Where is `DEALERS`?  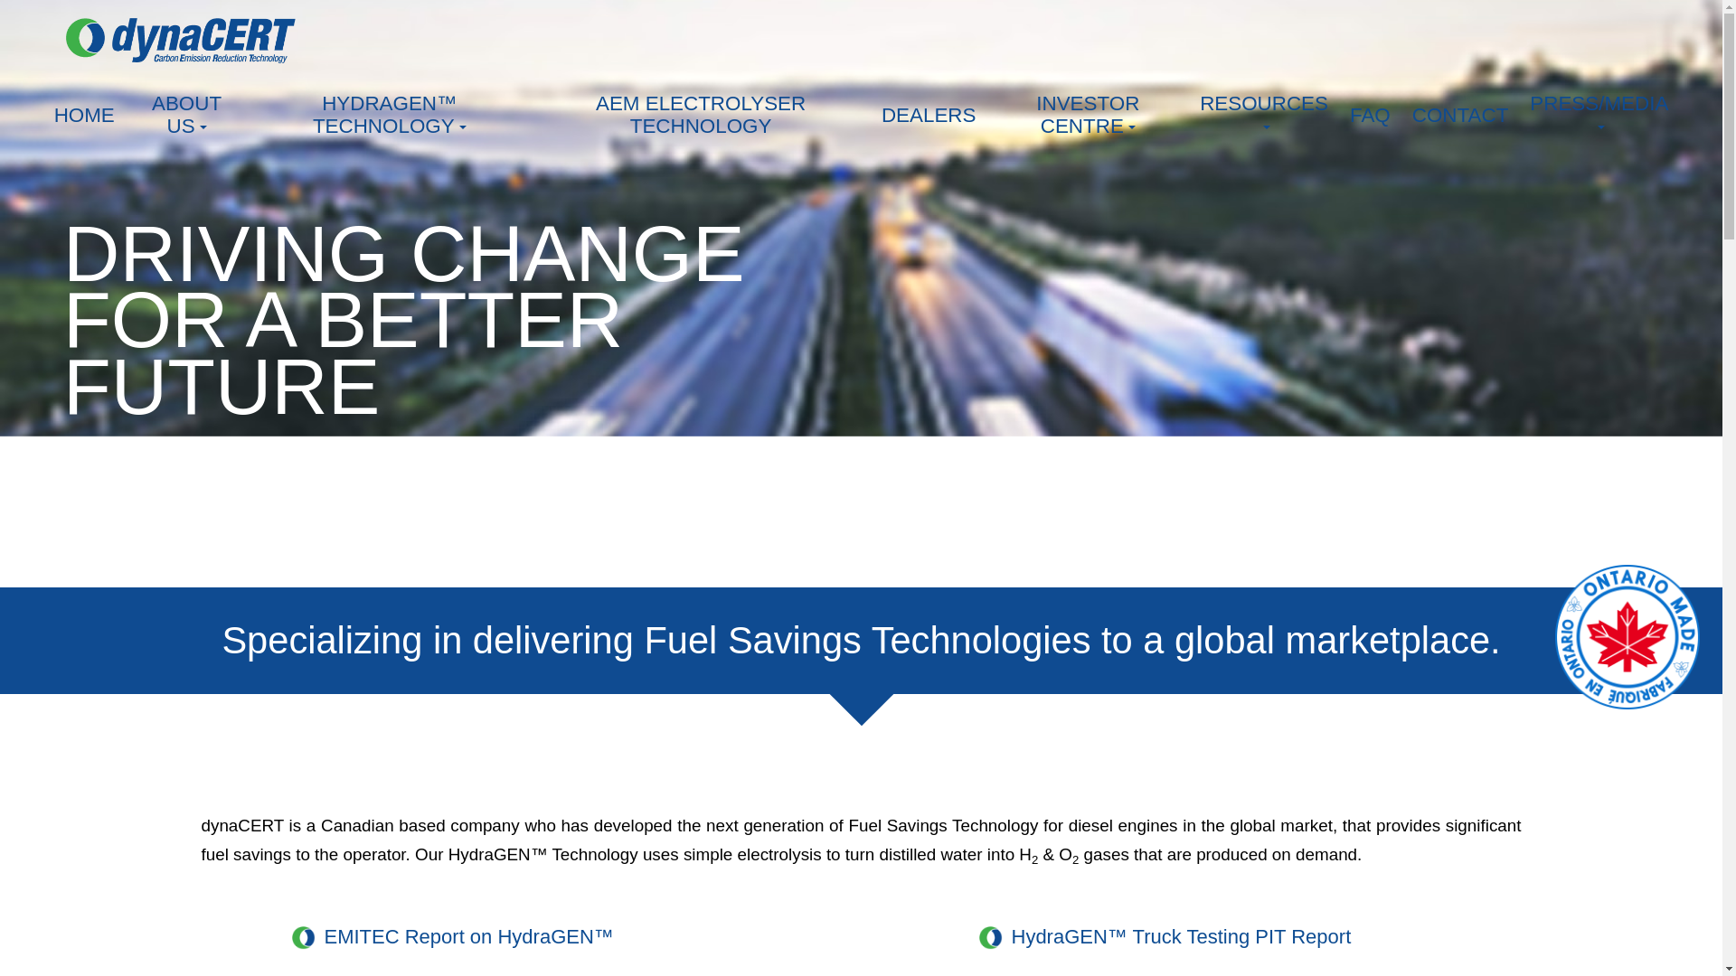
DEALERS is located at coordinates (929, 114).